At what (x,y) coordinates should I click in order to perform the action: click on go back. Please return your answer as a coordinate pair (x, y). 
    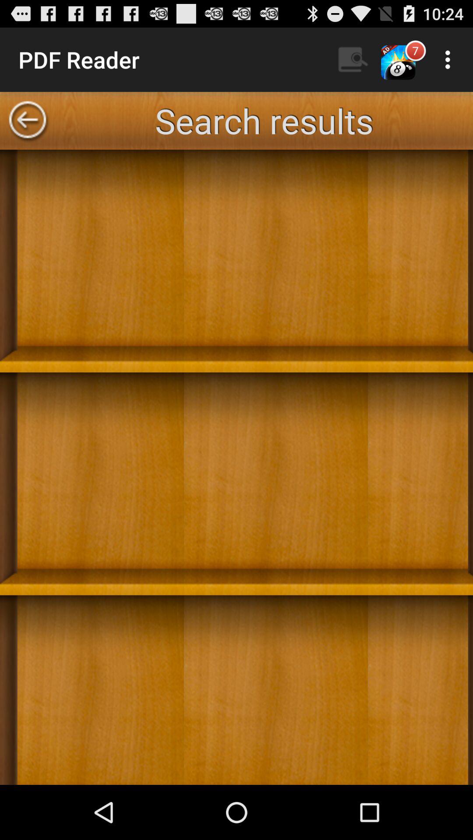
    Looking at the image, I should click on (28, 121).